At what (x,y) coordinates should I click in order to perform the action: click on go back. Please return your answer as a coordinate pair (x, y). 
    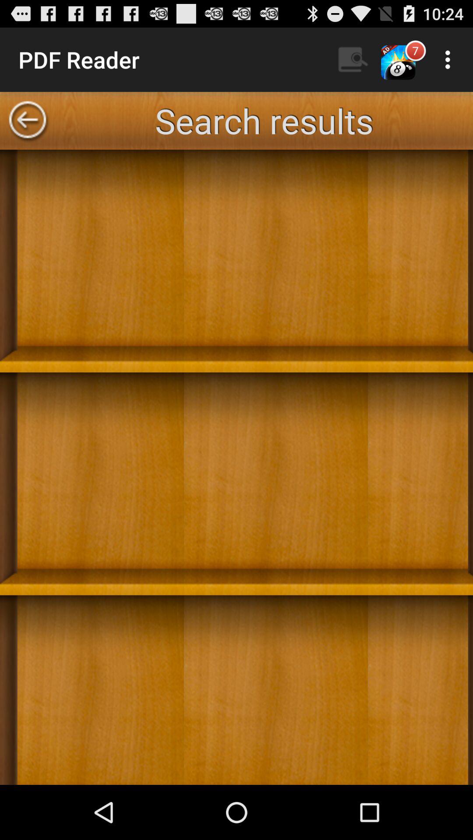
    Looking at the image, I should click on (28, 121).